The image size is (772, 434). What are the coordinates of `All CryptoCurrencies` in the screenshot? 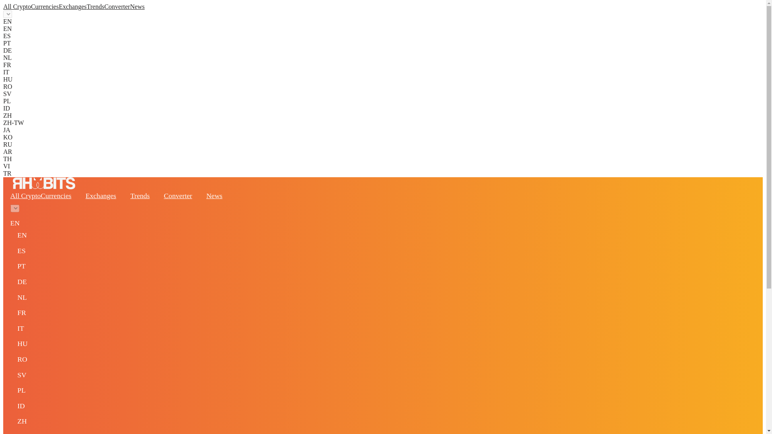 It's located at (41, 195).